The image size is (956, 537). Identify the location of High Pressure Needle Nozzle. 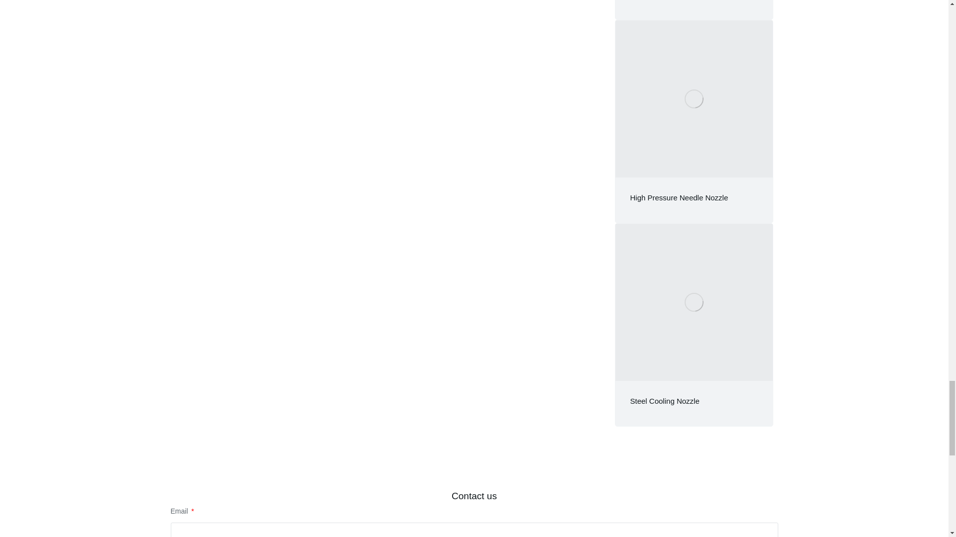
(679, 197).